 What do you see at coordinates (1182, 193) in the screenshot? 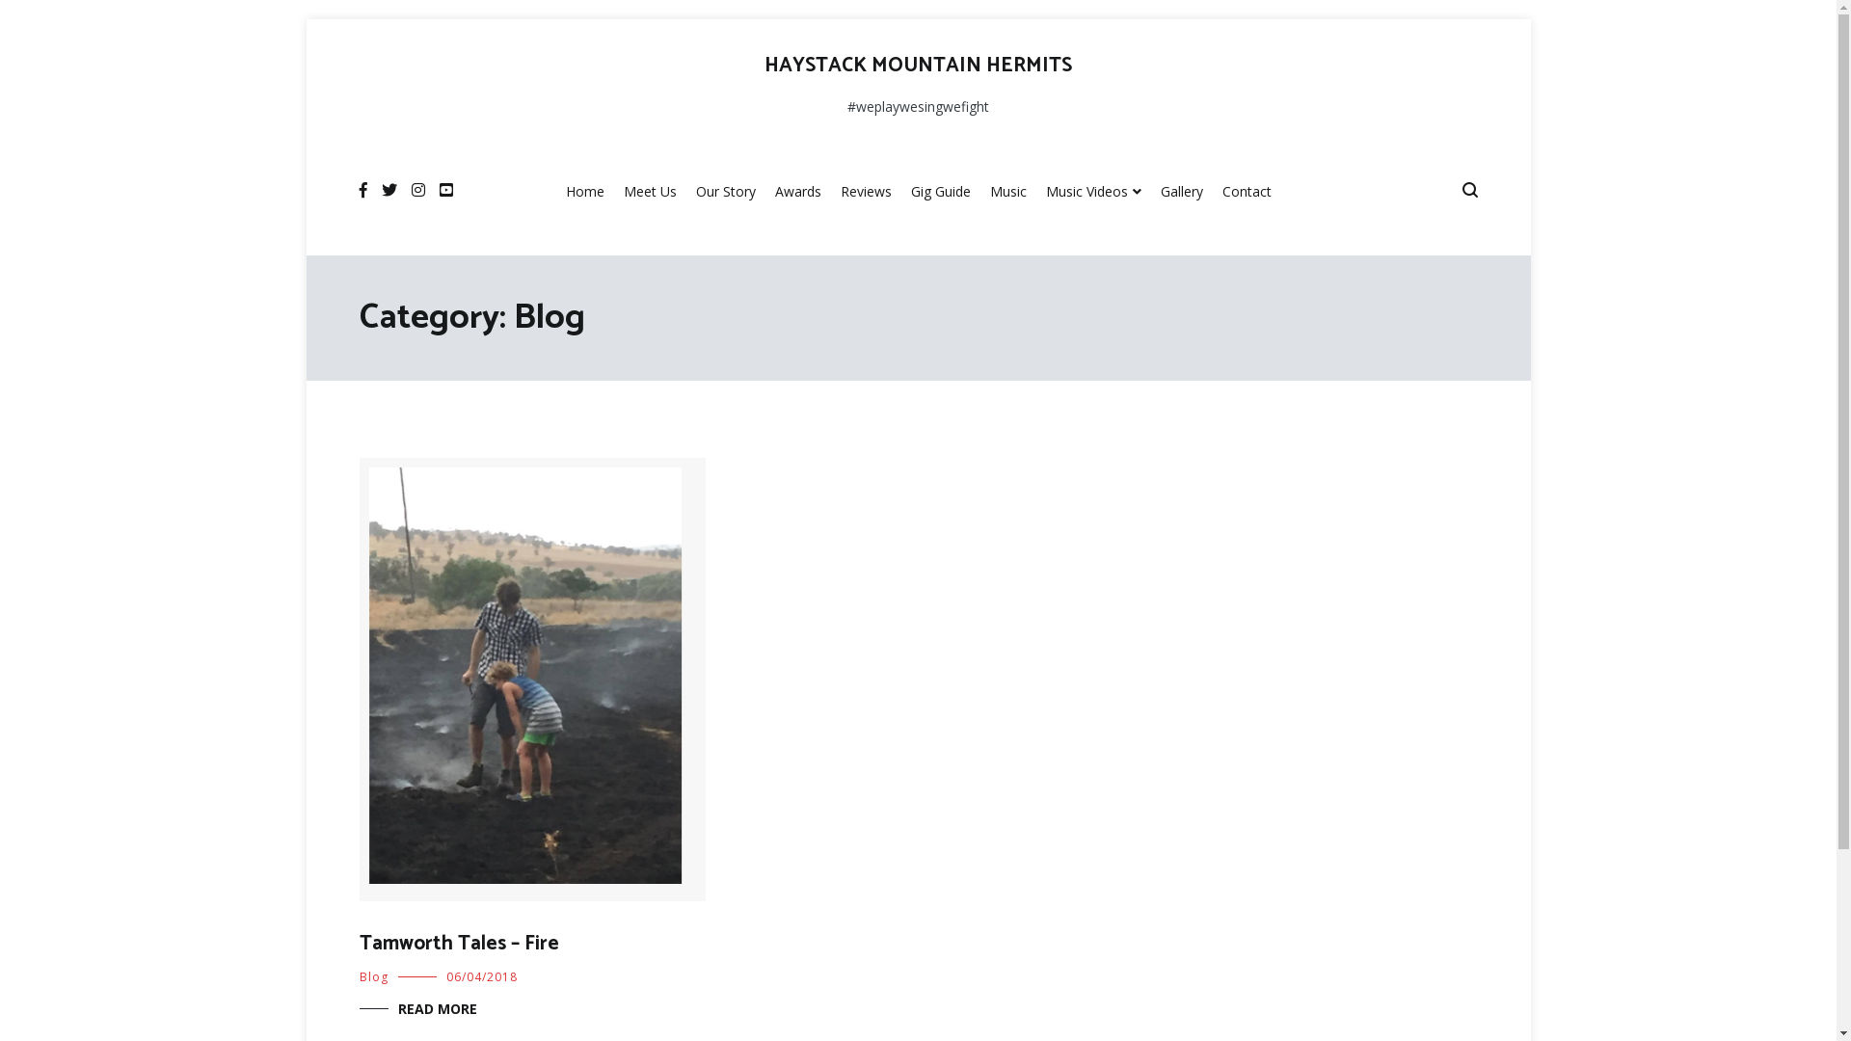
I see `Gallery` at bounding box center [1182, 193].